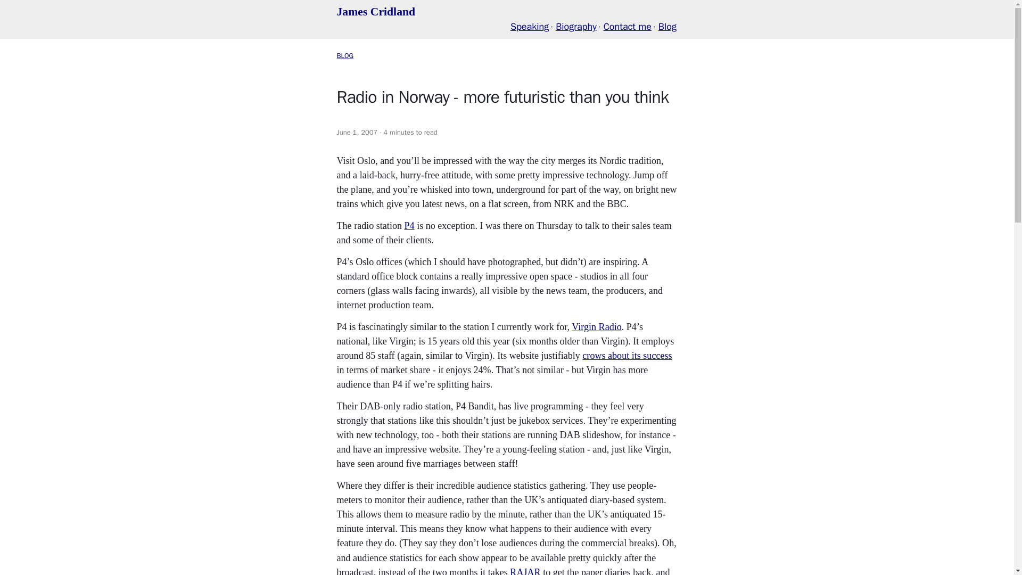 The height and width of the screenshot is (575, 1022). Describe the element at coordinates (667, 26) in the screenshot. I see `Blog` at that location.